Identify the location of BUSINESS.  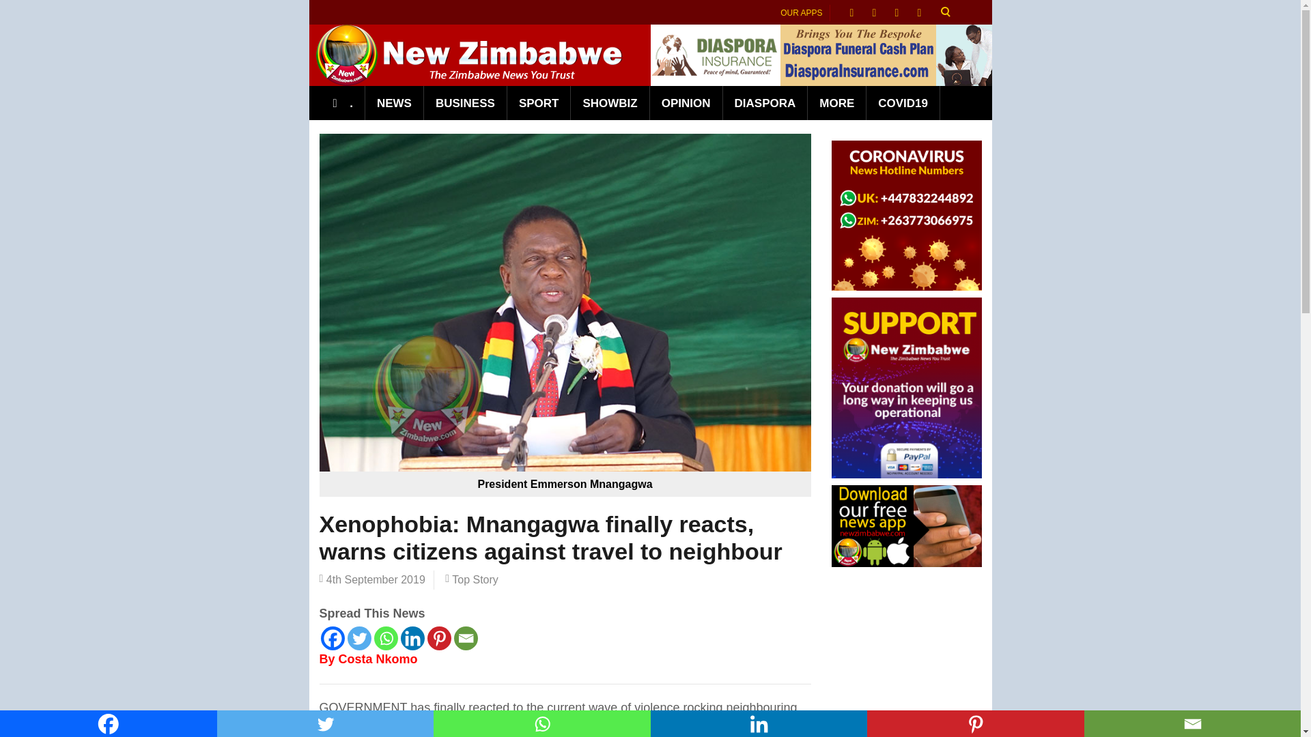
(466, 103).